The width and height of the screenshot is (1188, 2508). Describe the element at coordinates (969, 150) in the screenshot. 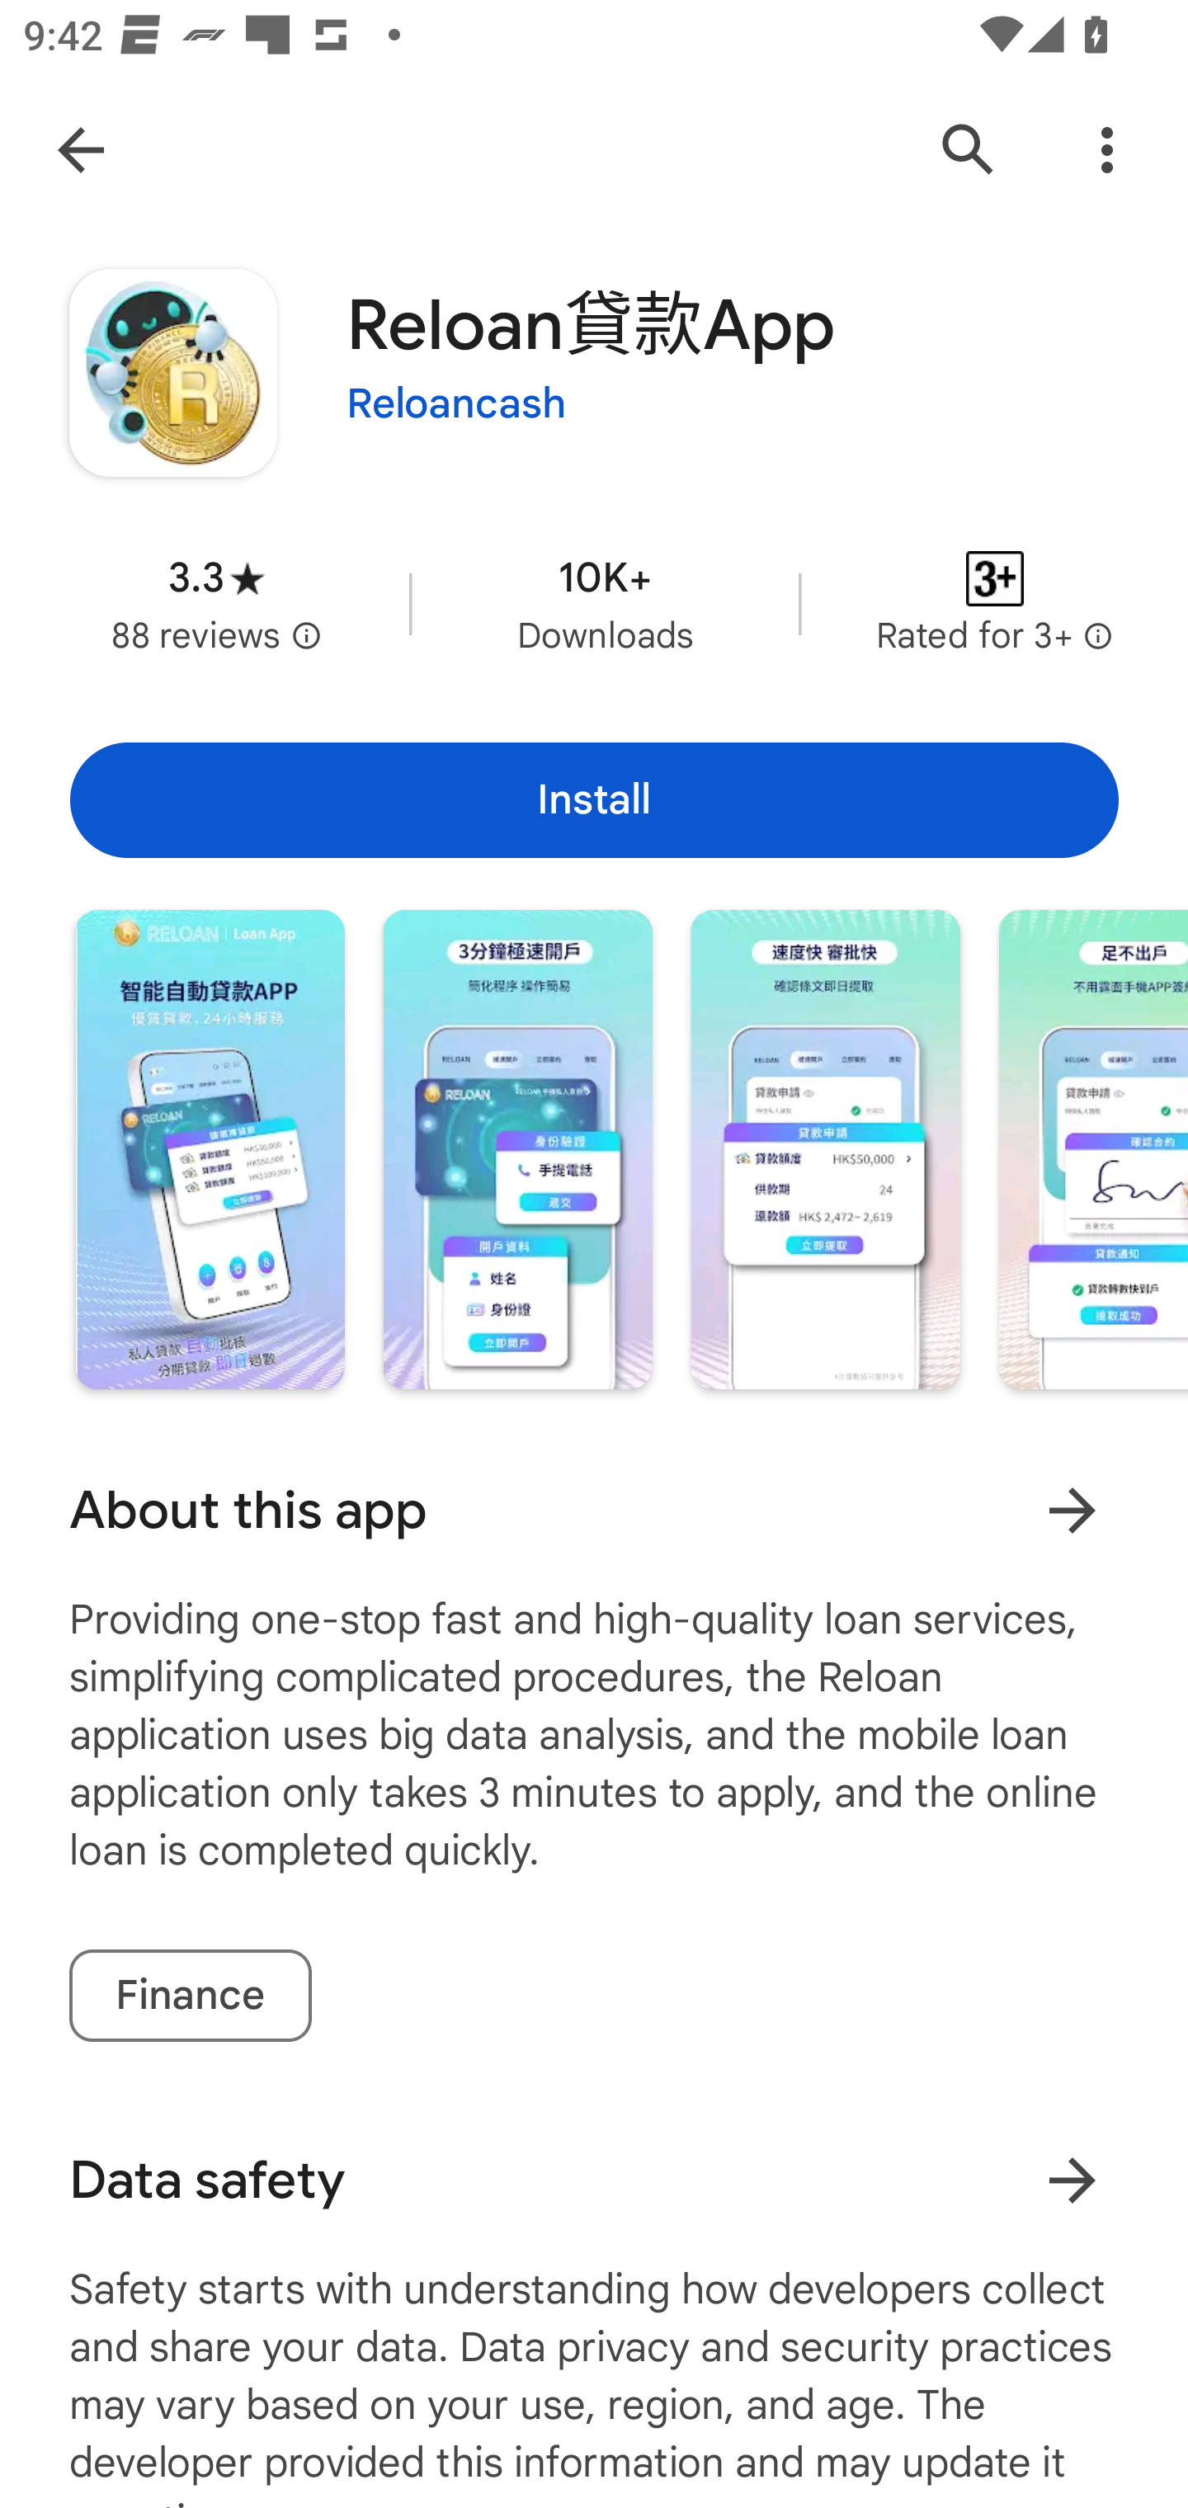

I see `Search Google Play` at that location.